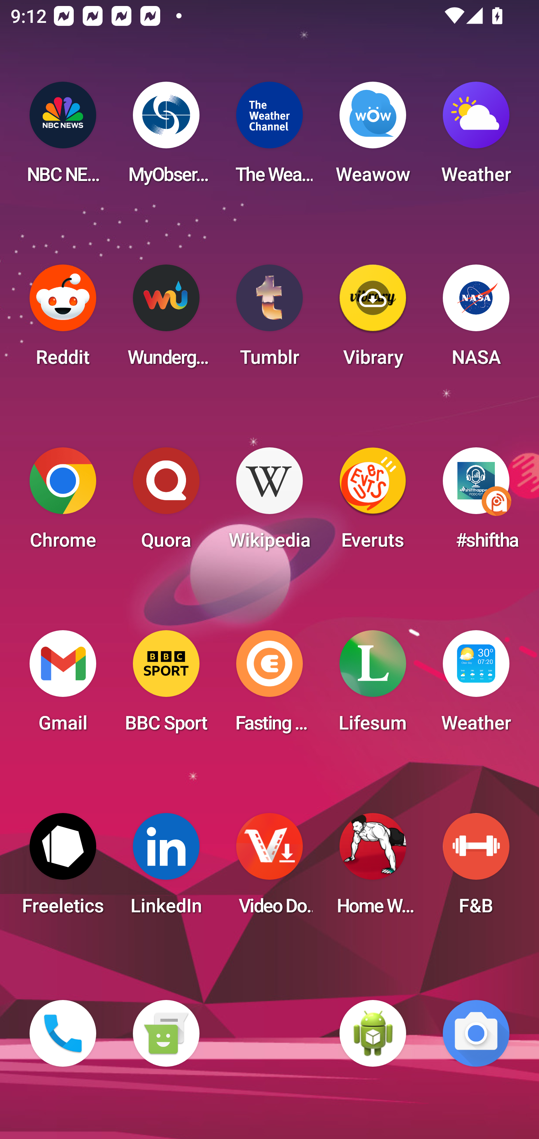 The image size is (539, 1139). What do you see at coordinates (373, 1033) in the screenshot?
I see `WebView Browser Tester` at bounding box center [373, 1033].